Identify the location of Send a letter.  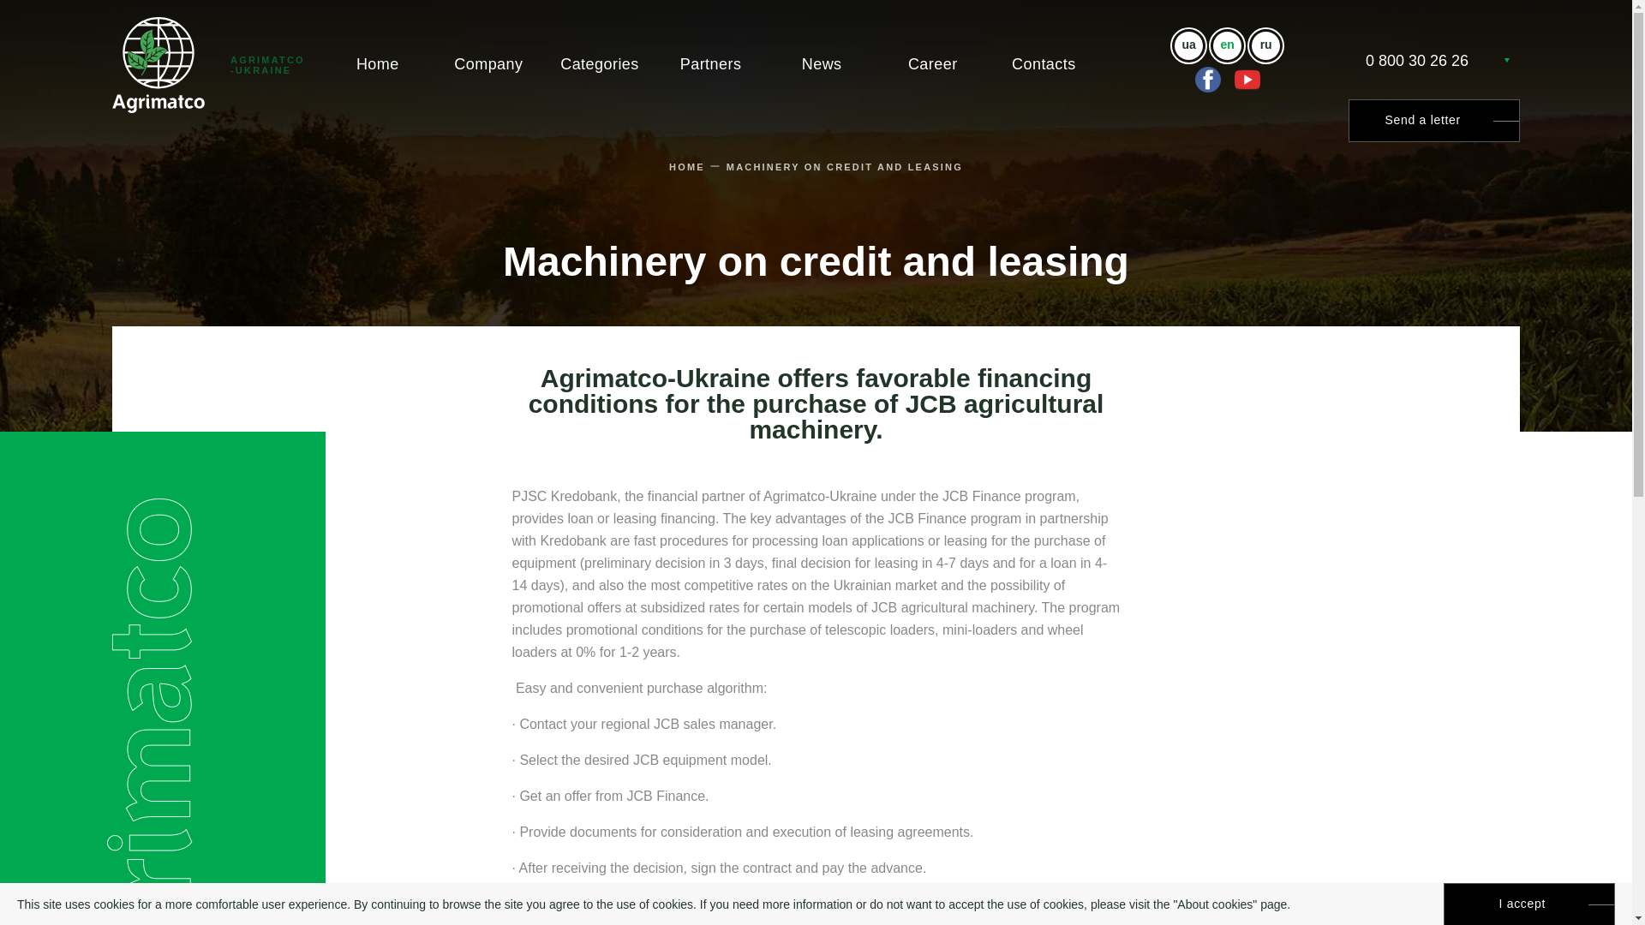
(1434, 120).